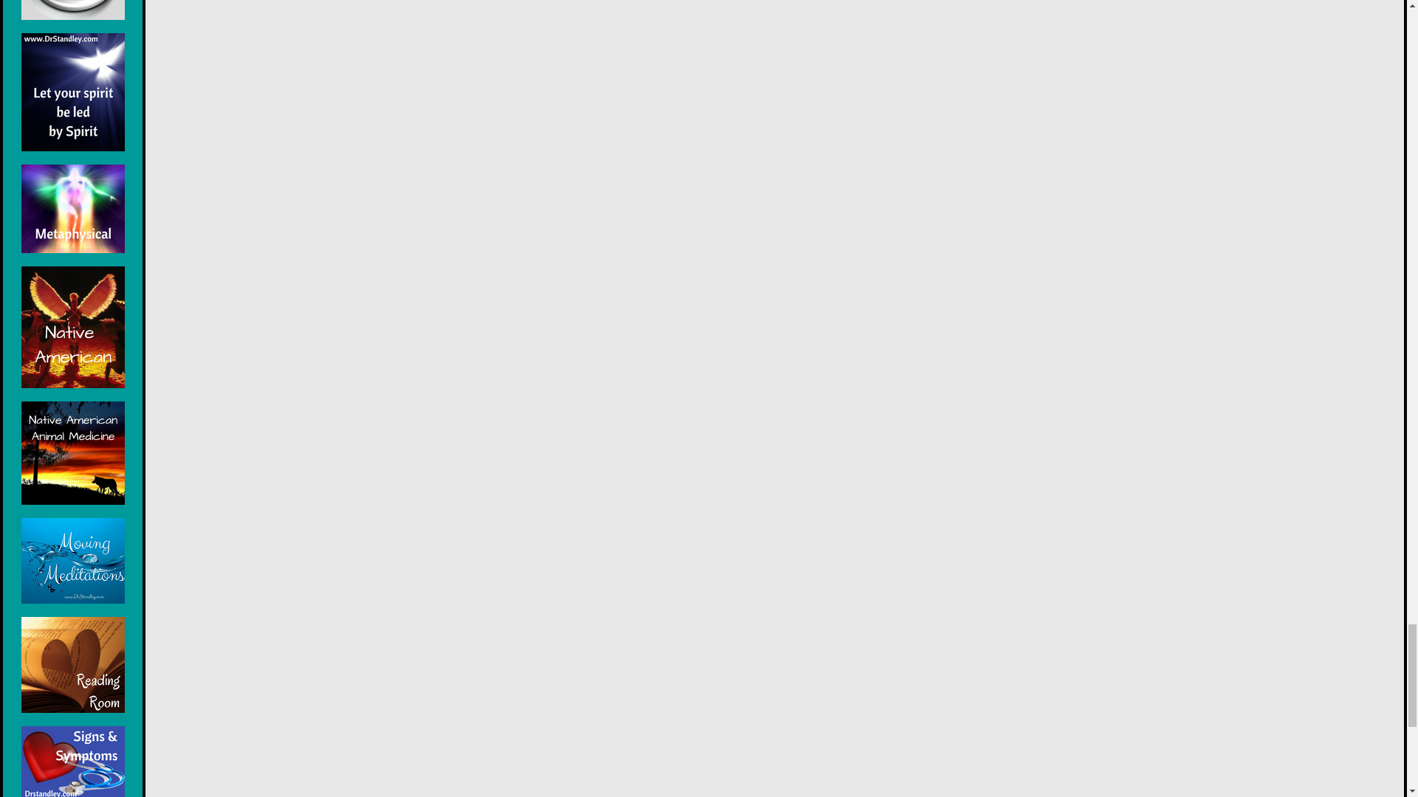 This screenshot has height=797, width=1418. I want to click on Astrology Quizzes, Health Quizzes, Games, Hangman and more, so click(72, 10).